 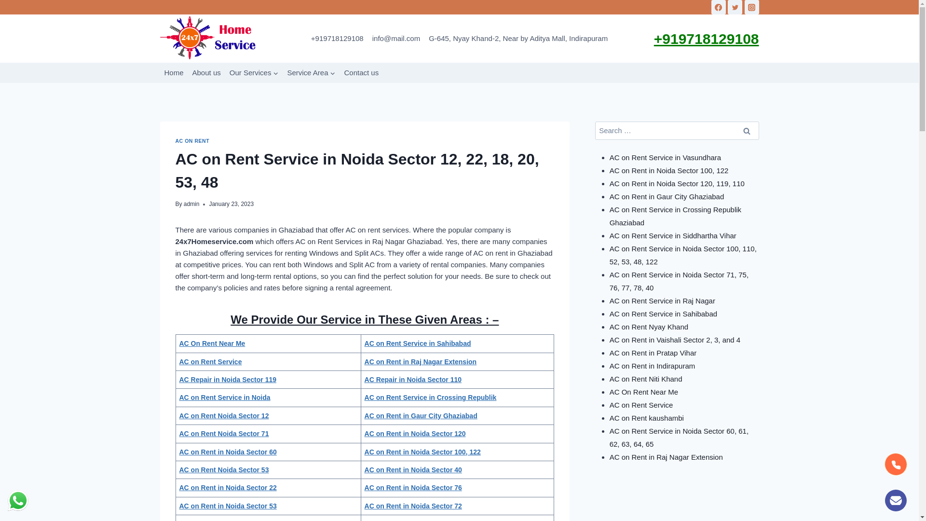 What do you see at coordinates (415, 434) in the screenshot?
I see `AC on Rent in Noida Sector 120` at bounding box center [415, 434].